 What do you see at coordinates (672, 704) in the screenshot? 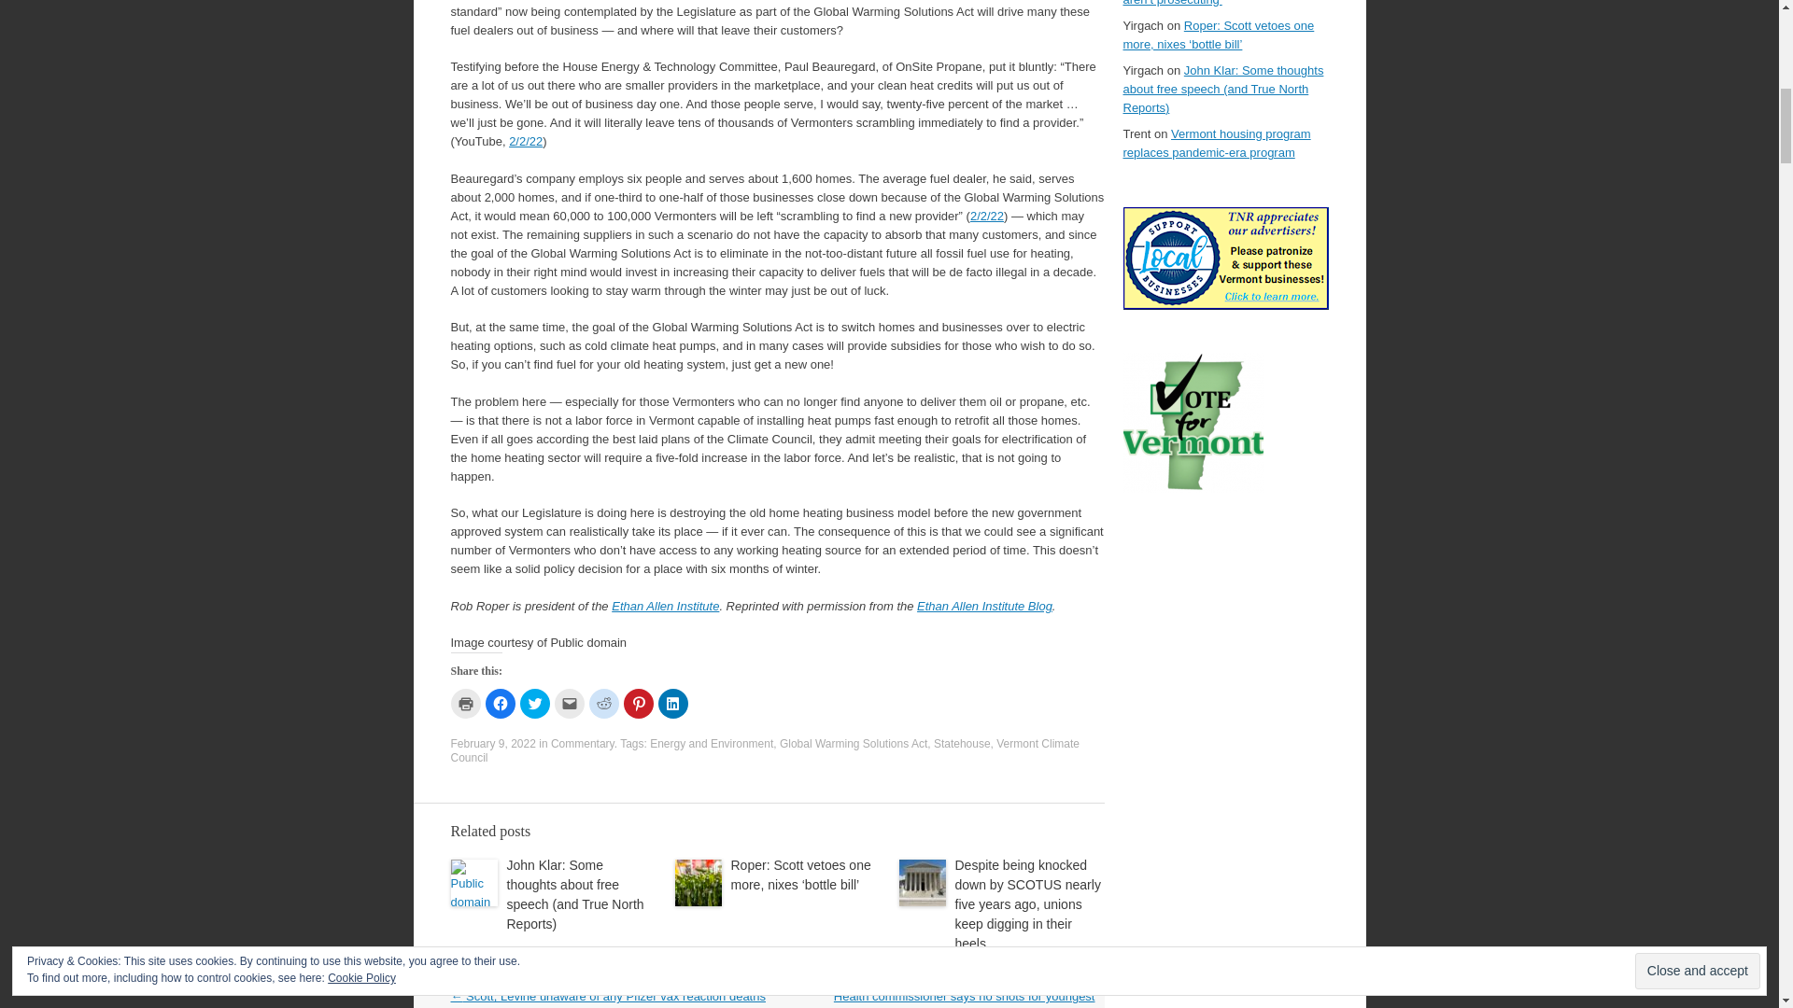
I see `Click to share on LinkedIn` at bounding box center [672, 704].